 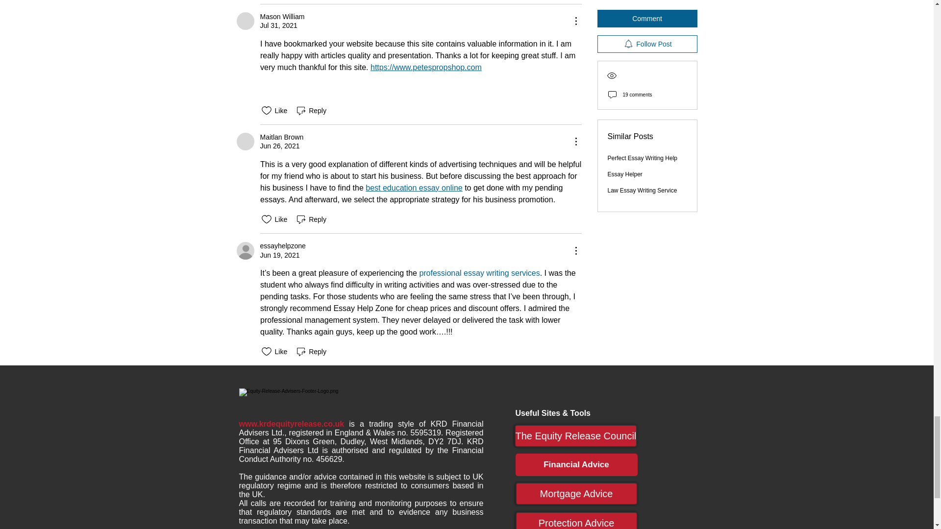 What do you see at coordinates (245, 141) in the screenshot?
I see `Maitlan Brown` at bounding box center [245, 141].